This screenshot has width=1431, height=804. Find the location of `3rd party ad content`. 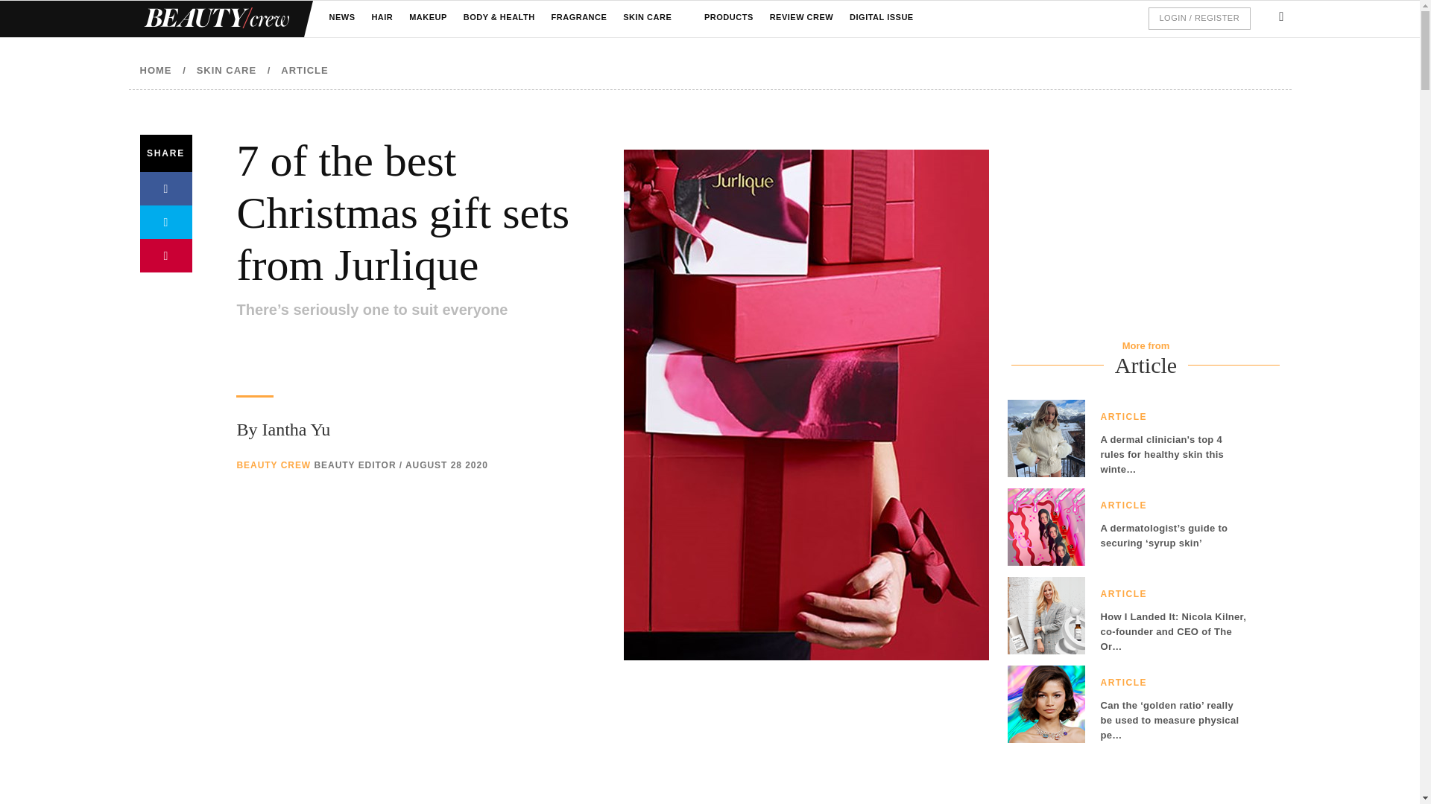

3rd party ad content is located at coordinates (1130, 235).